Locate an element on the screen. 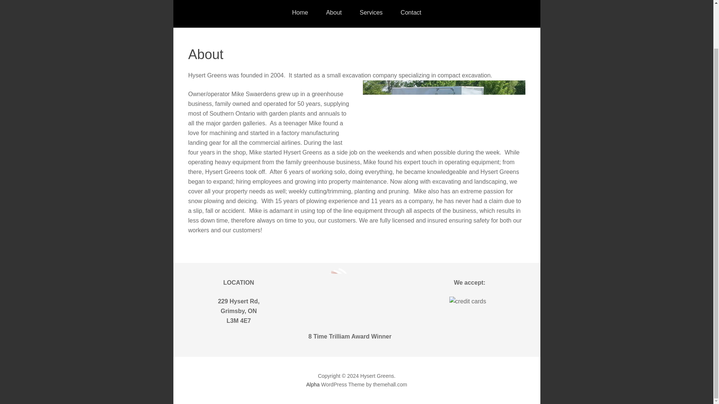 Image resolution: width=719 pixels, height=404 pixels. Contact is located at coordinates (411, 14).